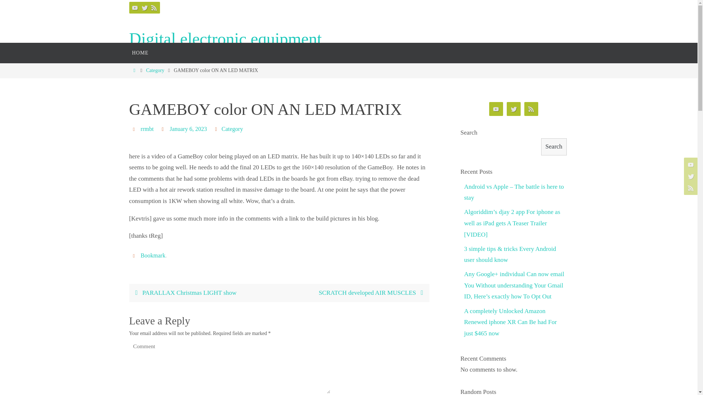 The height and width of the screenshot is (395, 703). I want to click on HOME, so click(140, 53).